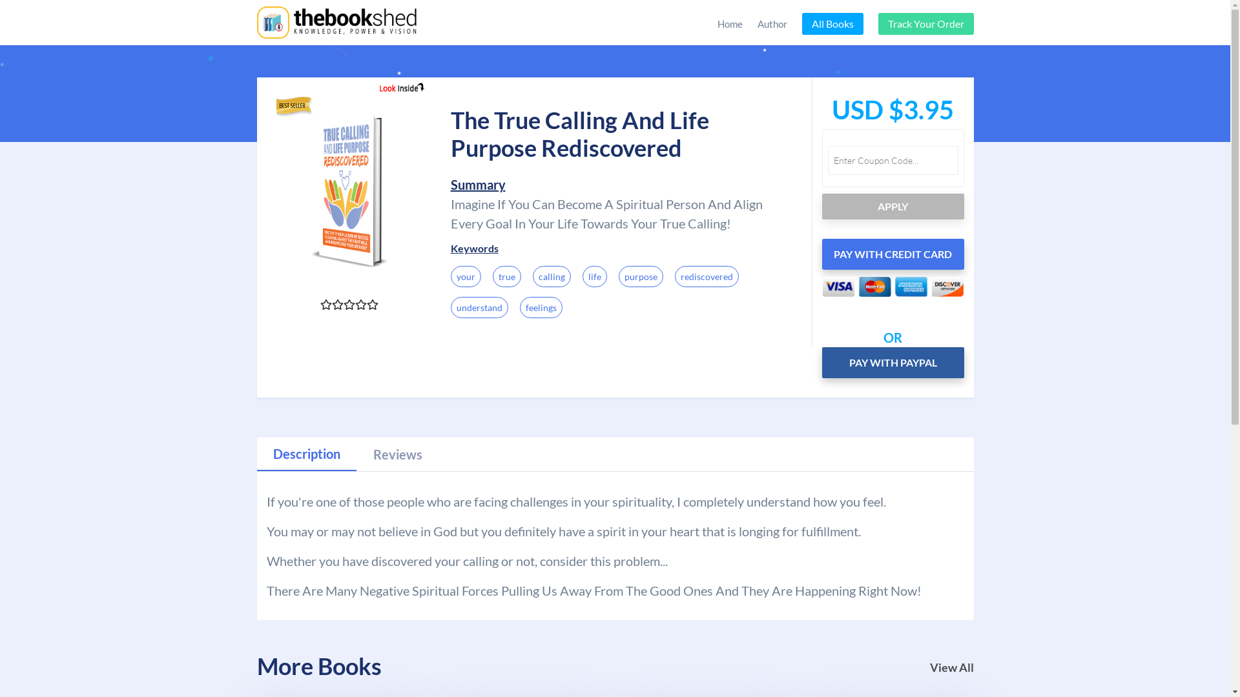  I want to click on View All, so click(952, 667).